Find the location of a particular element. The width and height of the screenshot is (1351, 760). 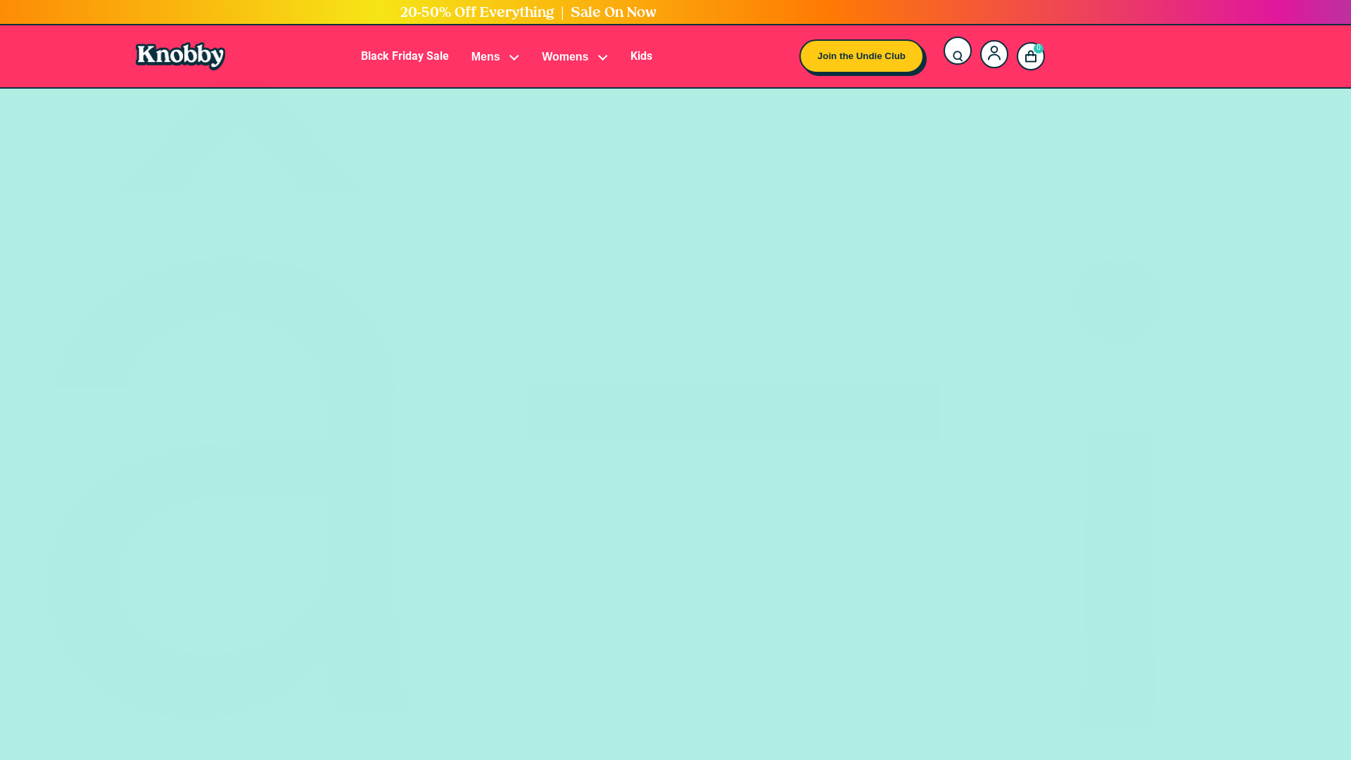

FAQ is located at coordinates (501, 419).